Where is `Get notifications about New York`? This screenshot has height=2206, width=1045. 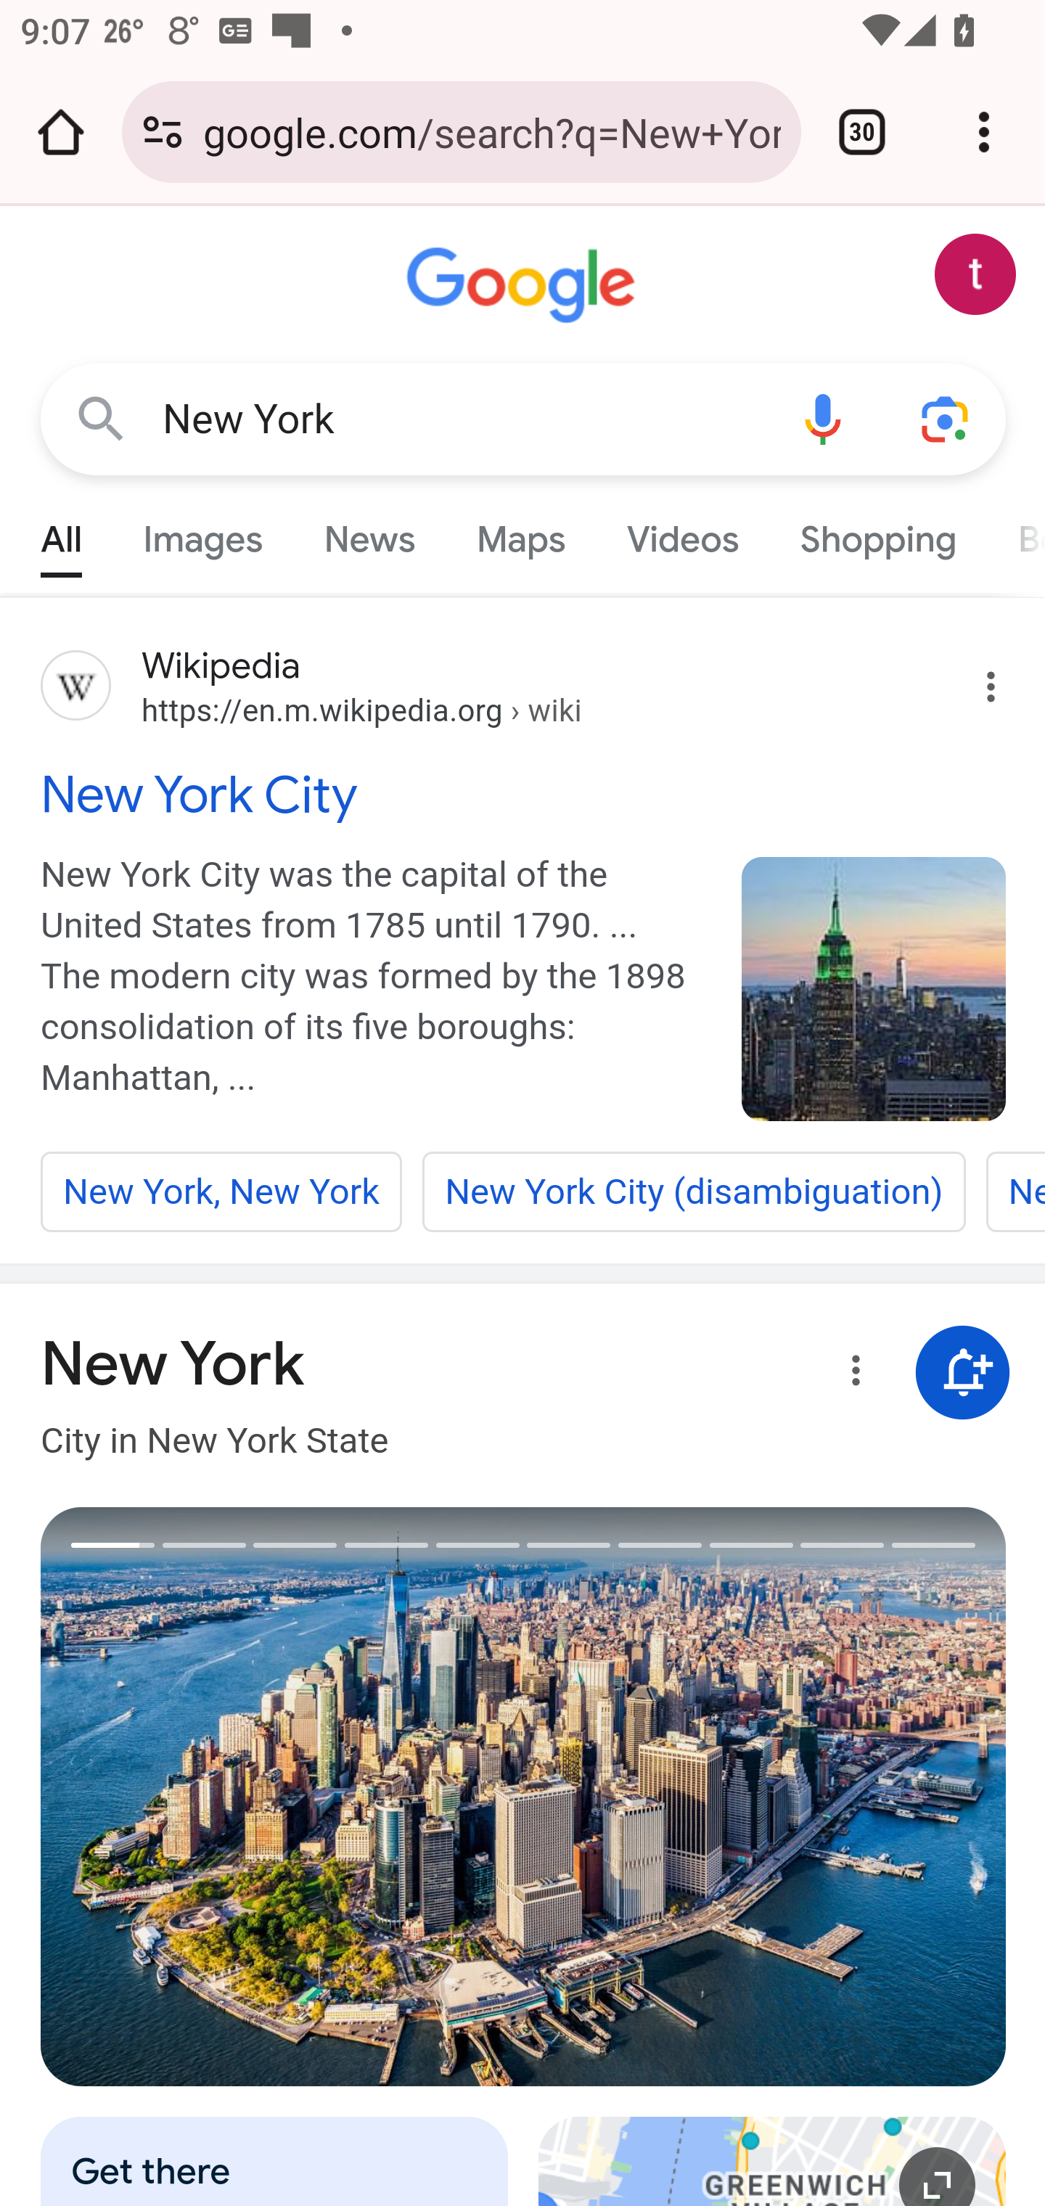 Get notifications about New York is located at coordinates (963, 1374).